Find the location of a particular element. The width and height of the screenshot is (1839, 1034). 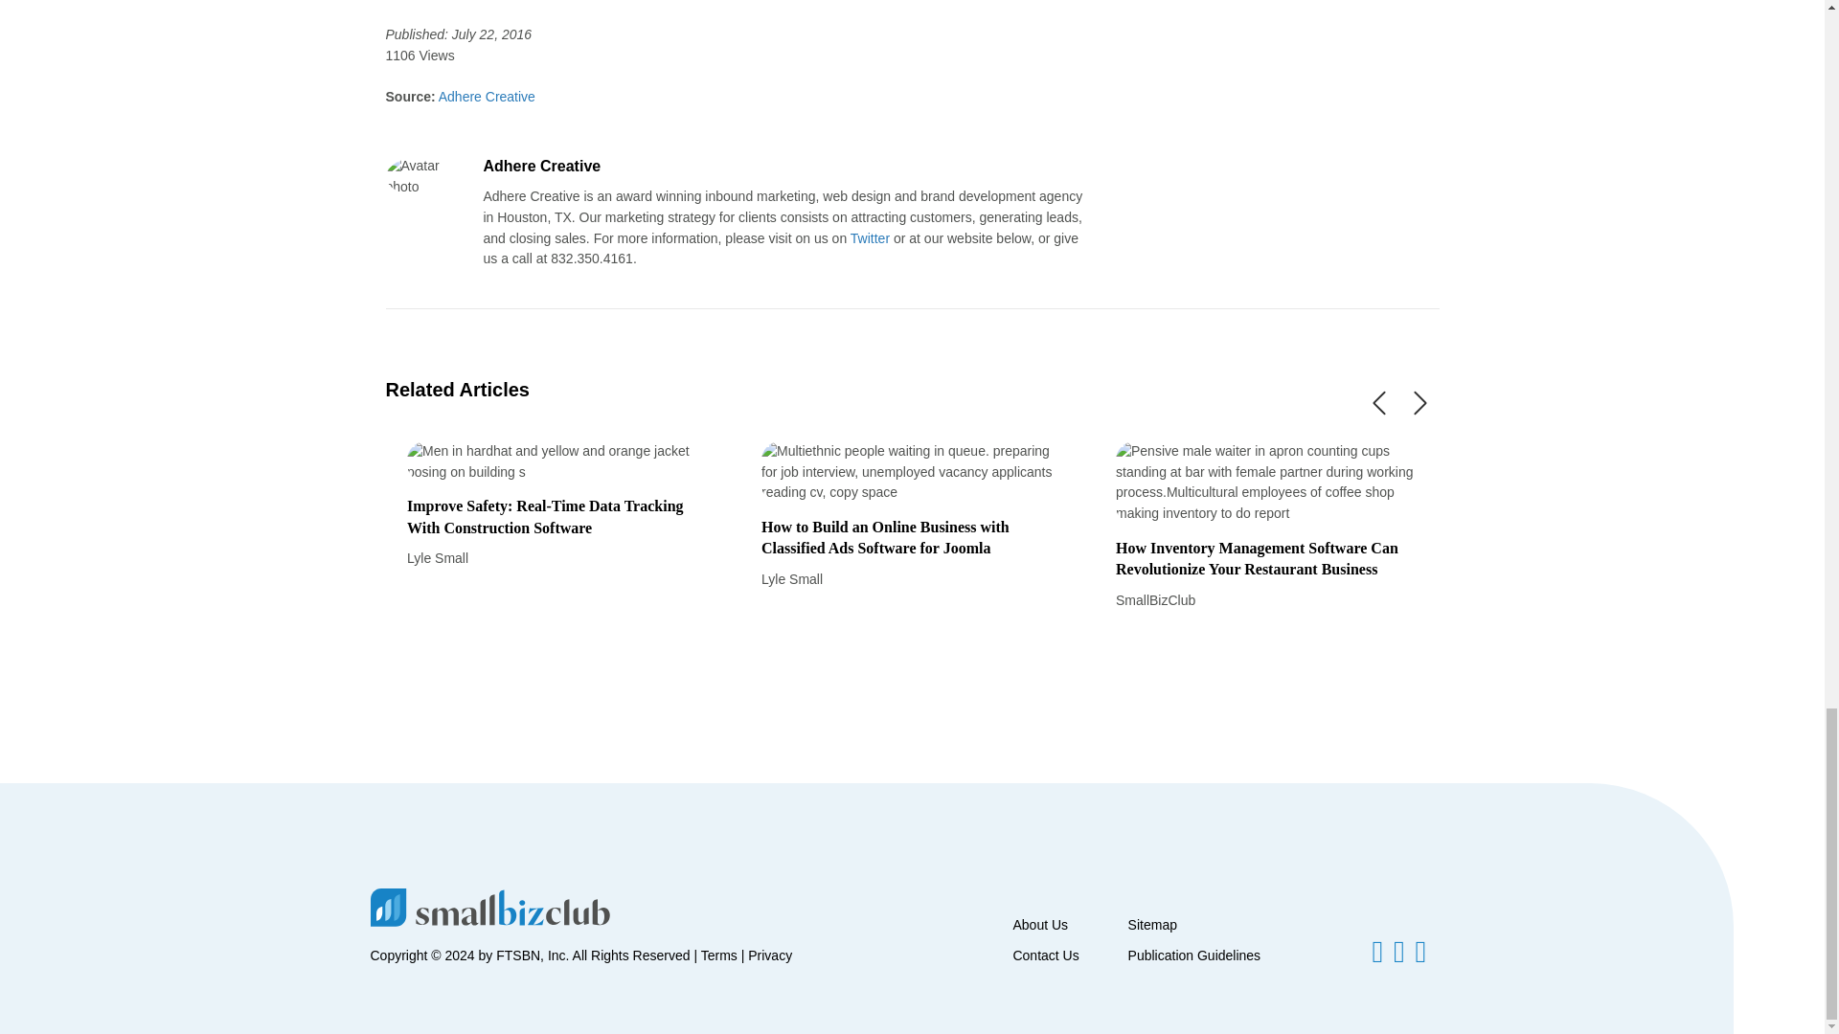

Adhere Creative is located at coordinates (485, 96).